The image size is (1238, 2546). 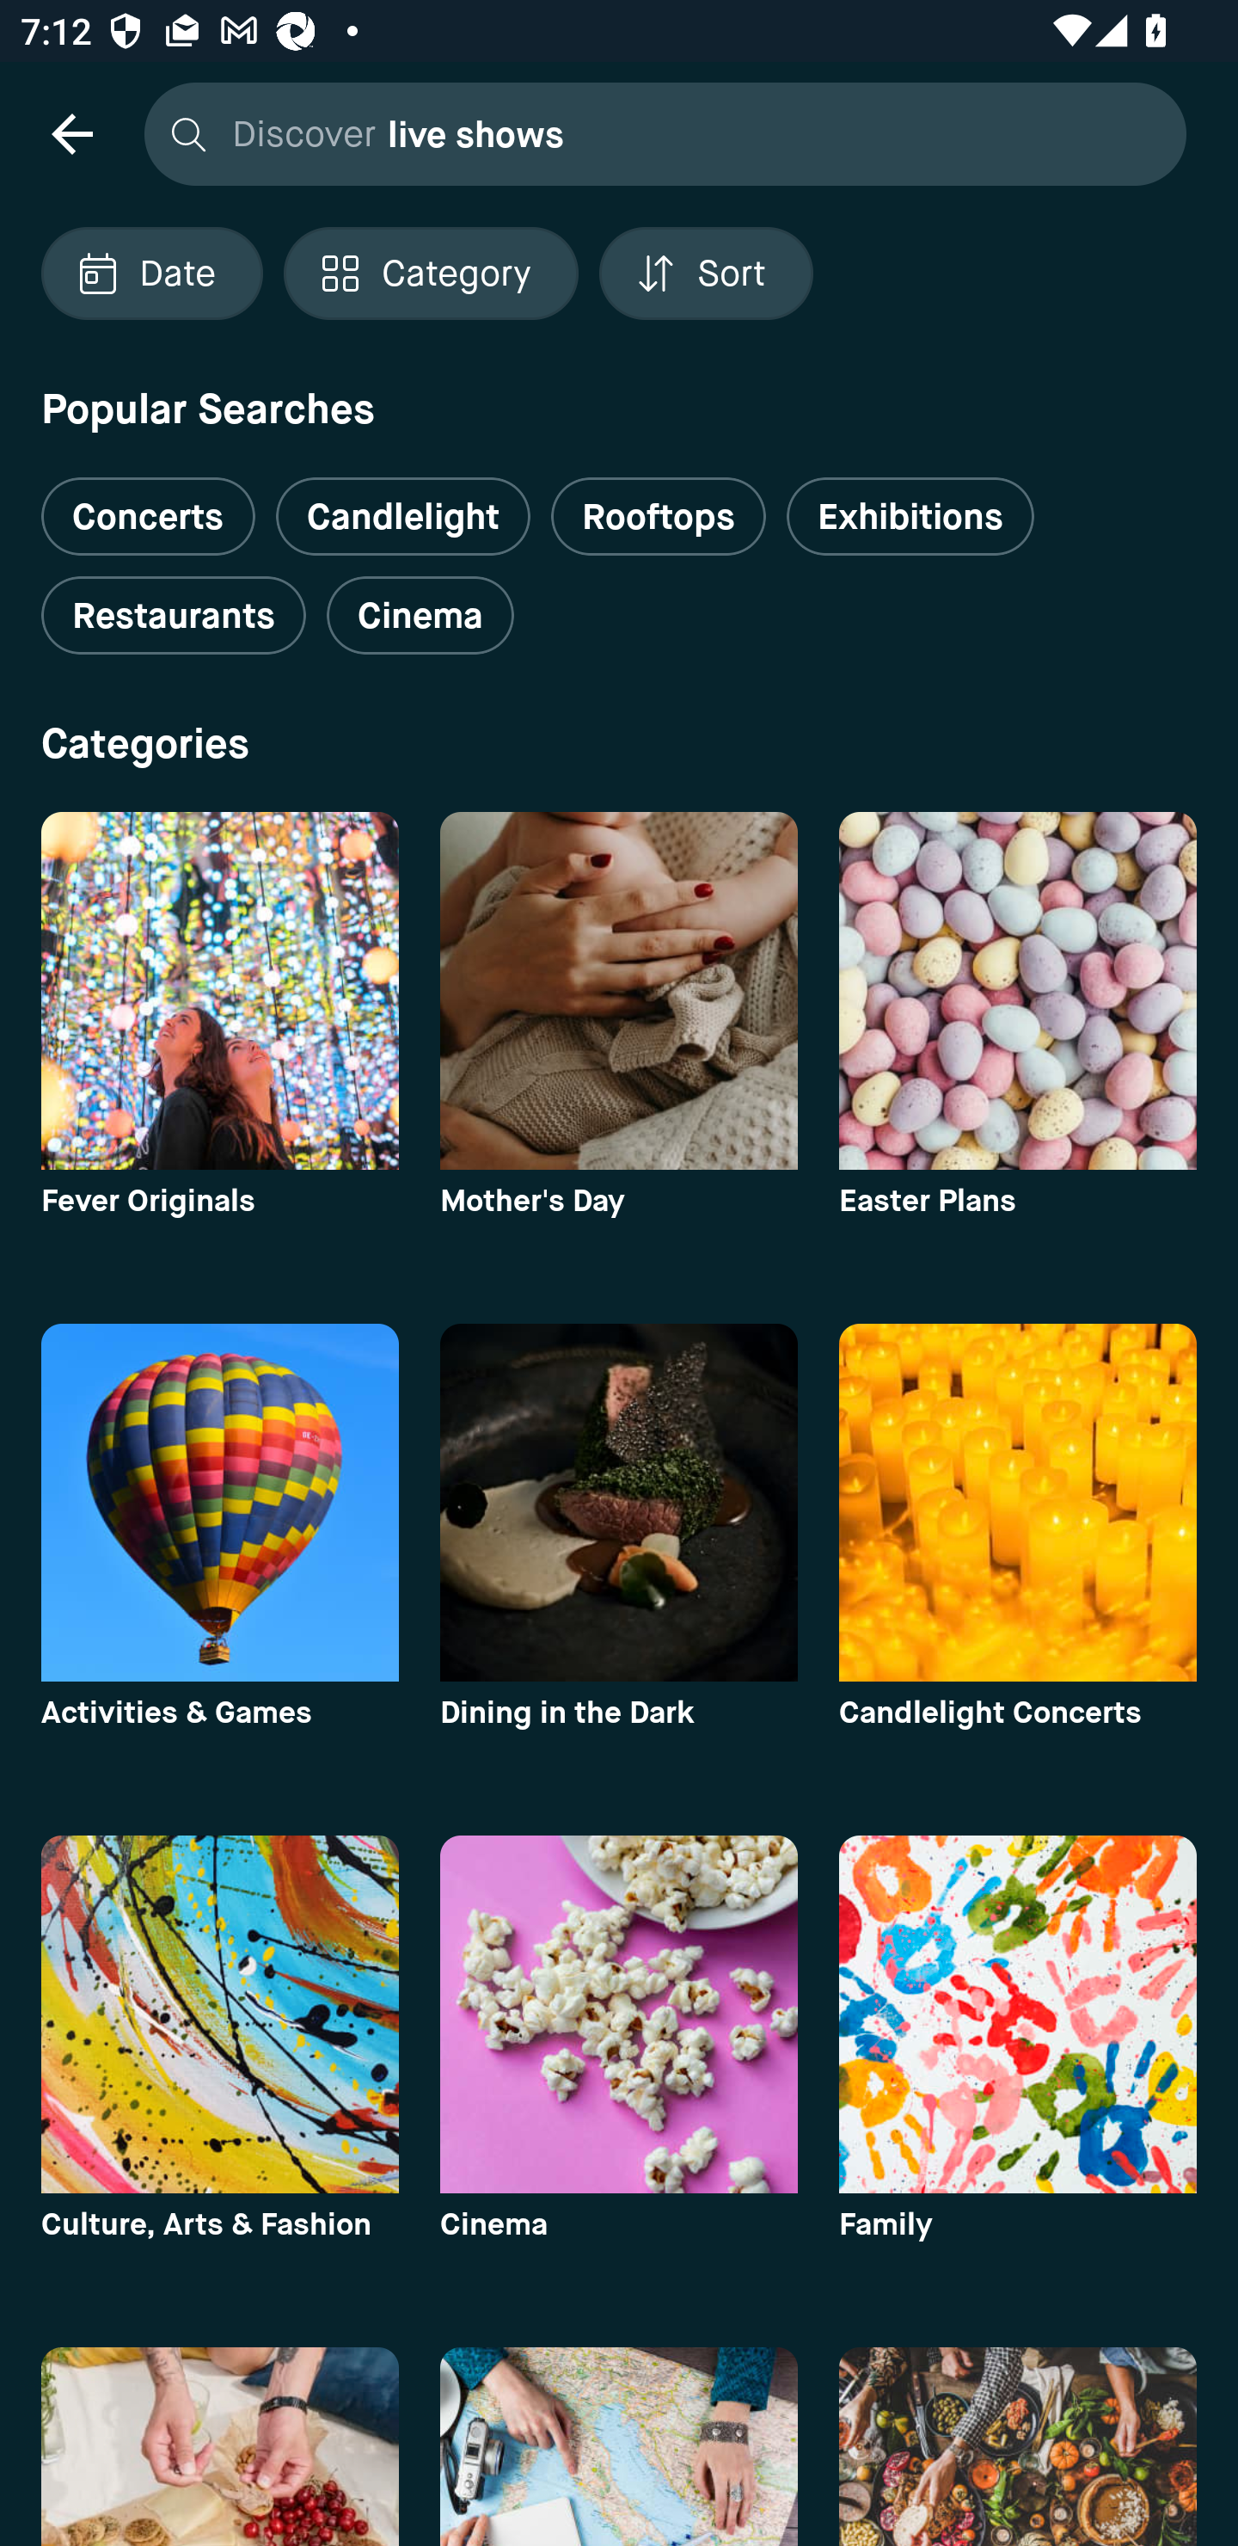 I want to click on category image, so click(x=219, y=1502).